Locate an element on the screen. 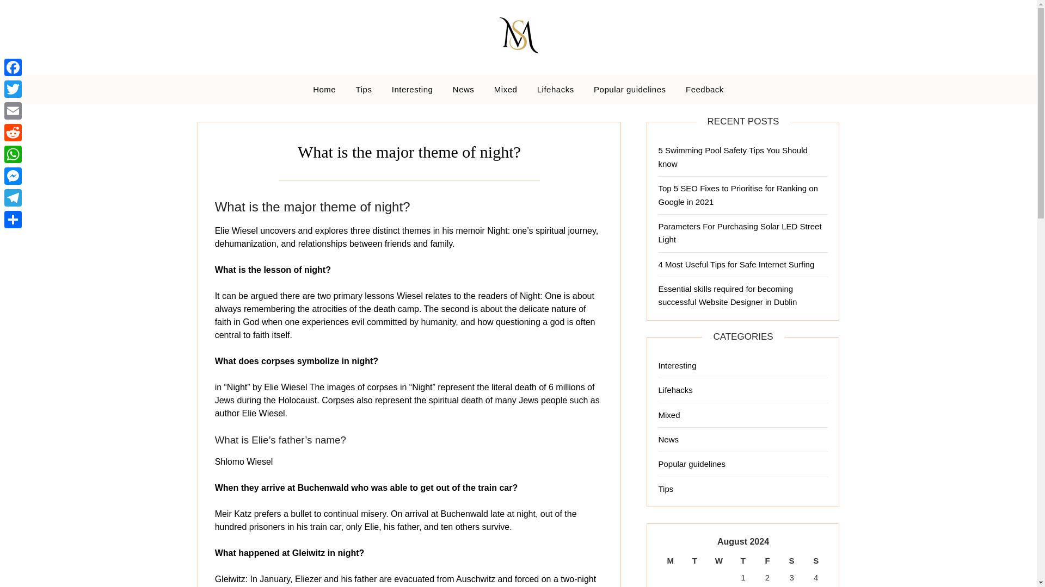 This screenshot has height=587, width=1045. Thursday is located at coordinates (743, 561).